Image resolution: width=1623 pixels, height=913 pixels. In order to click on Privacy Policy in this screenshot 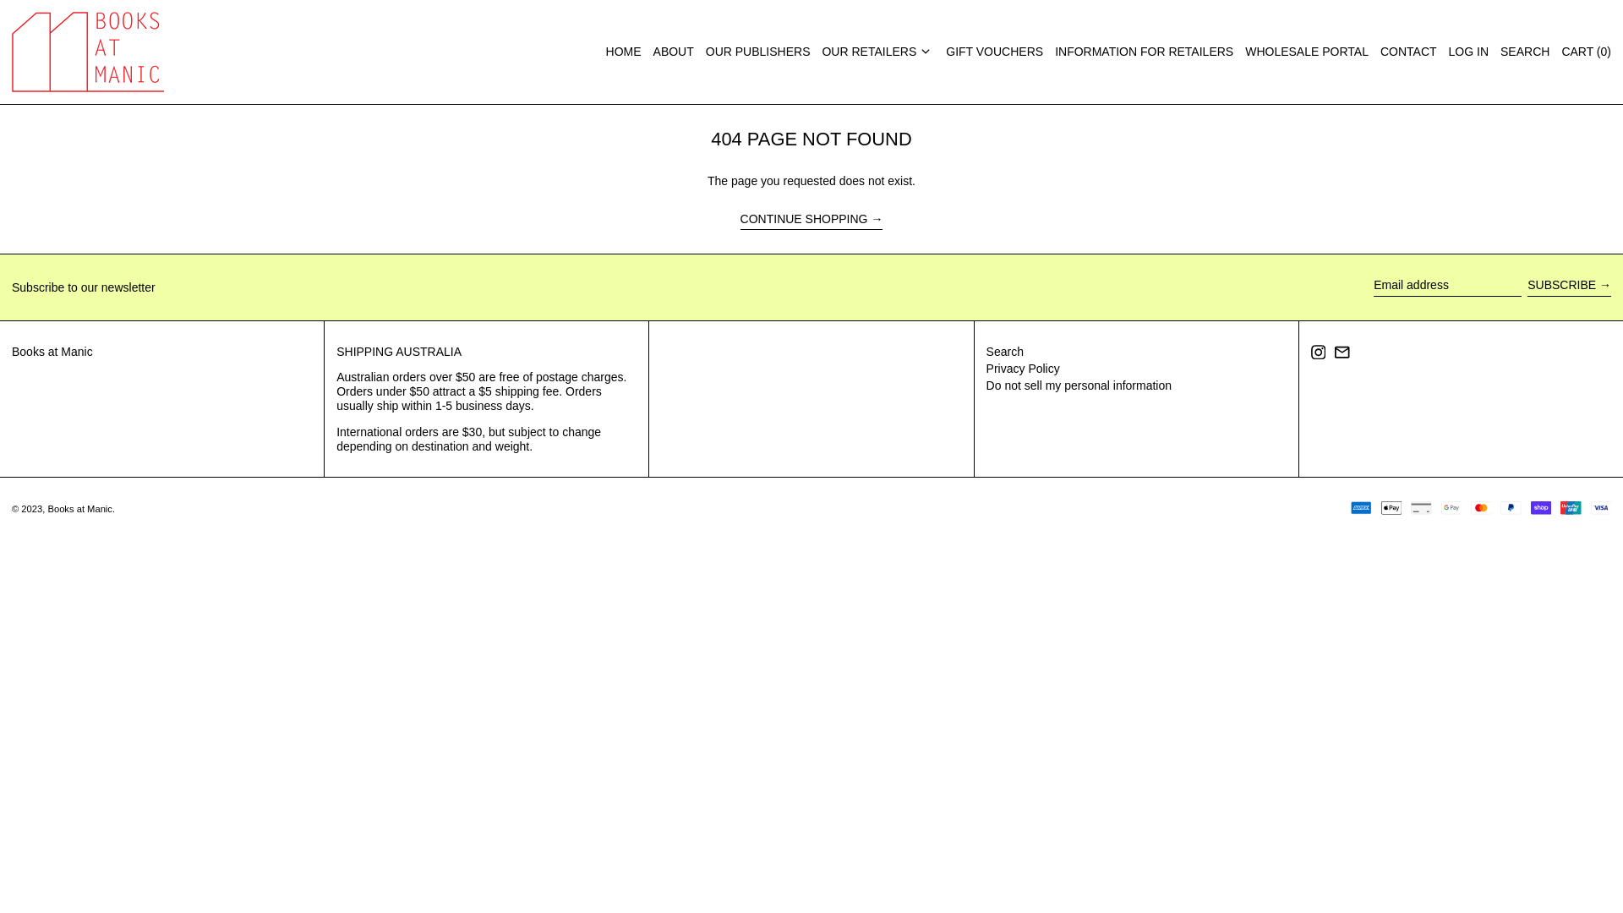, I will do `click(1023, 369)`.